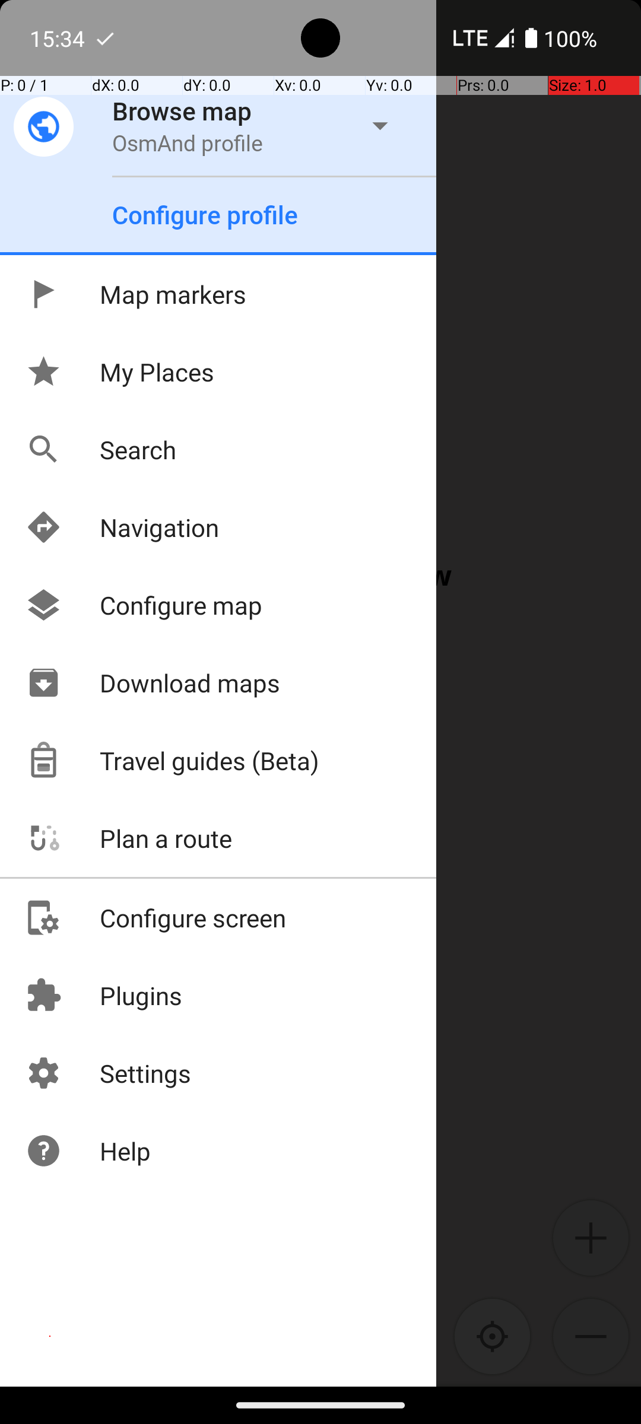 The height and width of the screenshot is (1424, 641). Describe the element at coordinates (103, 995) in the screenshot. I see `Plugins` at that location.